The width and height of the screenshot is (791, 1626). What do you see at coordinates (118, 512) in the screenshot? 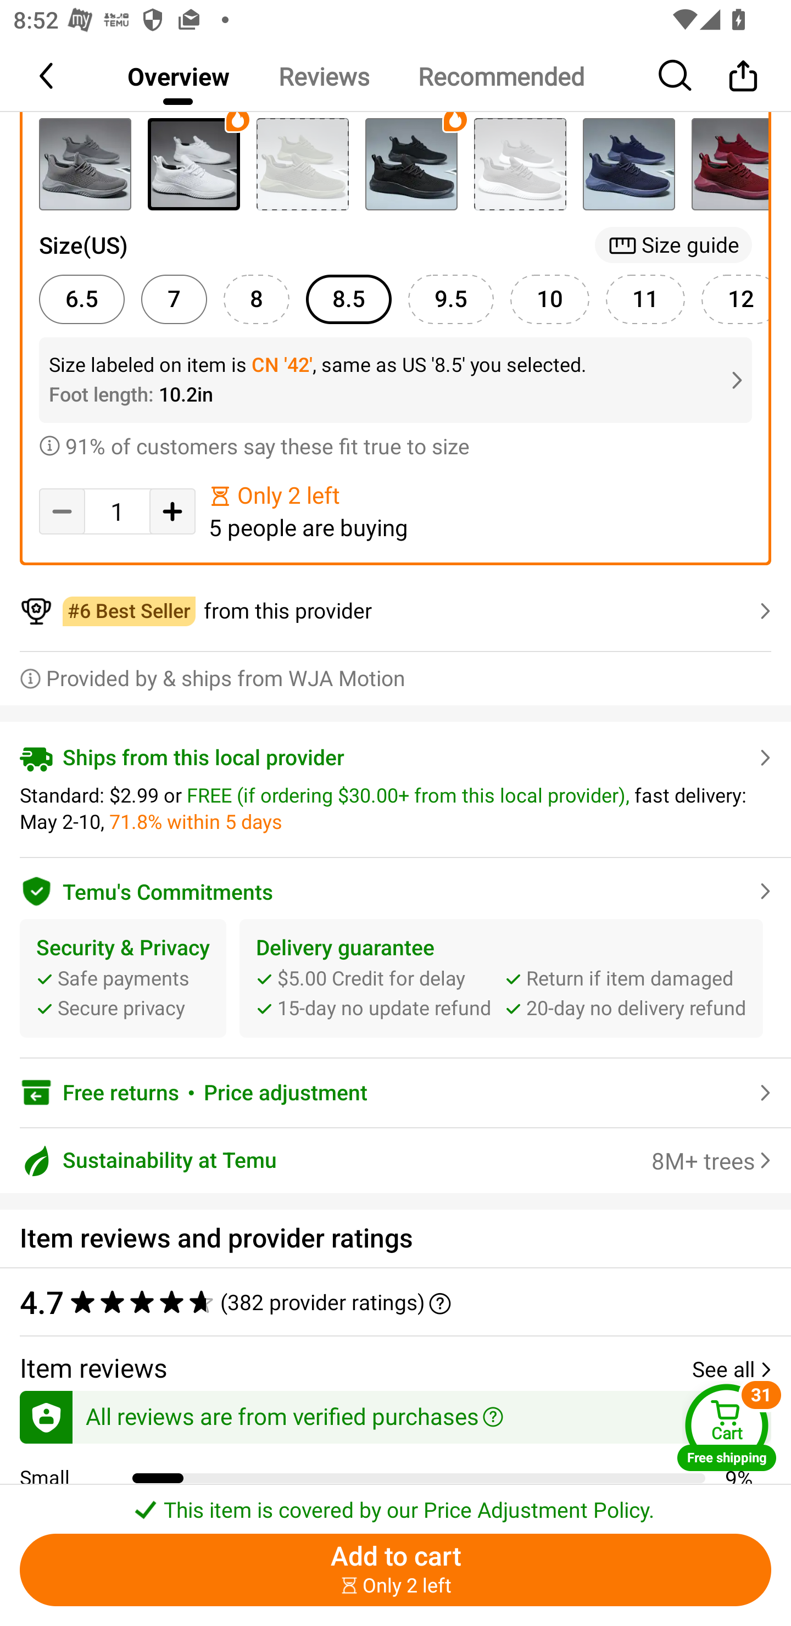
I see `1` at bounding box center [118, 512].